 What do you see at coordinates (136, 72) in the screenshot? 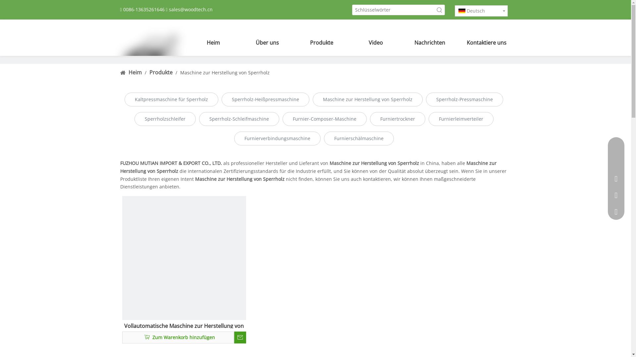
I see `Heim` at bounding box center [136, 72].